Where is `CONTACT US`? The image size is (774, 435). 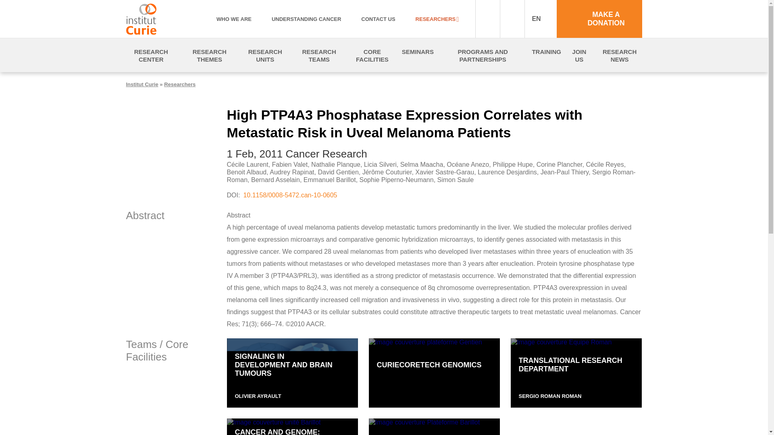
CONTACT US is located at coordinates (378, 19).